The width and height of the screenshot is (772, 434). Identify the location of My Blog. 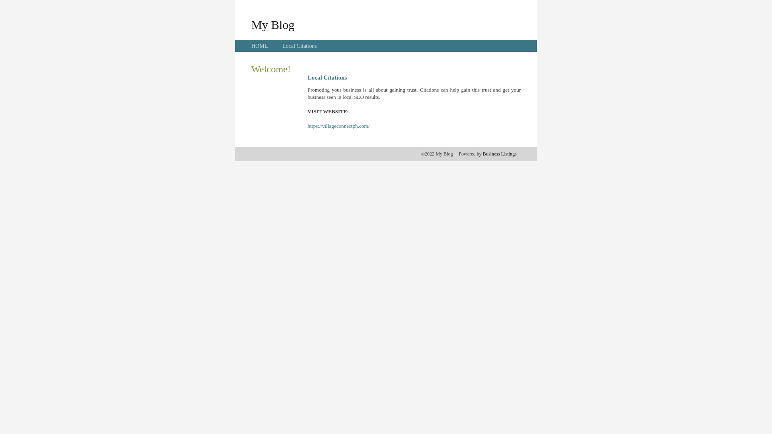
(273, 25).